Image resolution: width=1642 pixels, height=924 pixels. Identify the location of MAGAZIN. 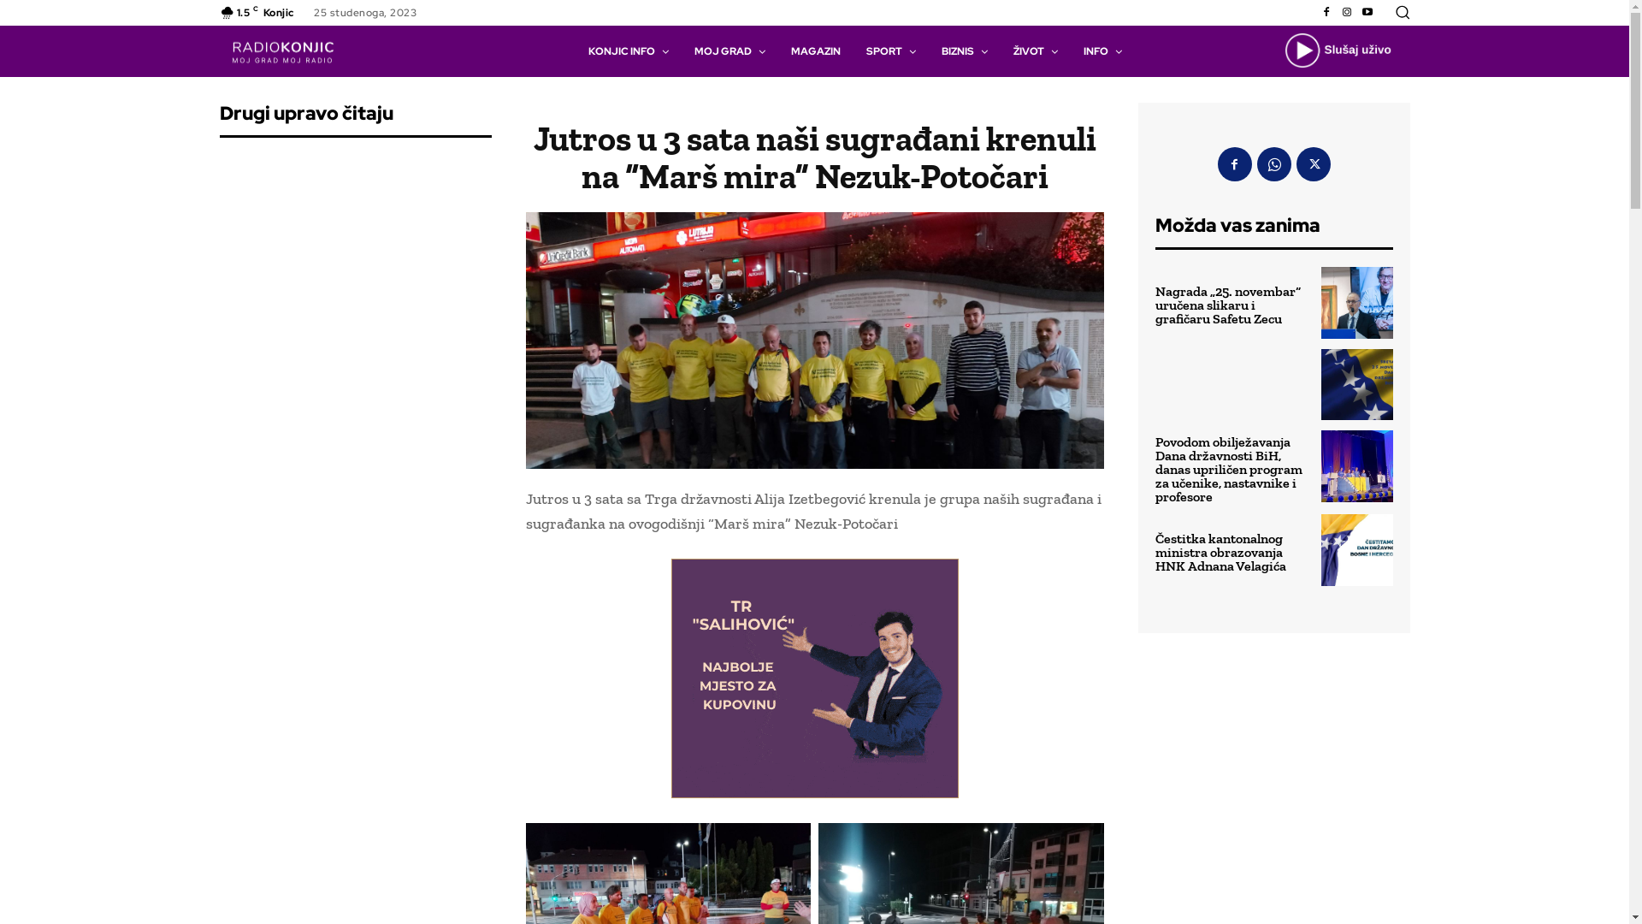
(816, 51).